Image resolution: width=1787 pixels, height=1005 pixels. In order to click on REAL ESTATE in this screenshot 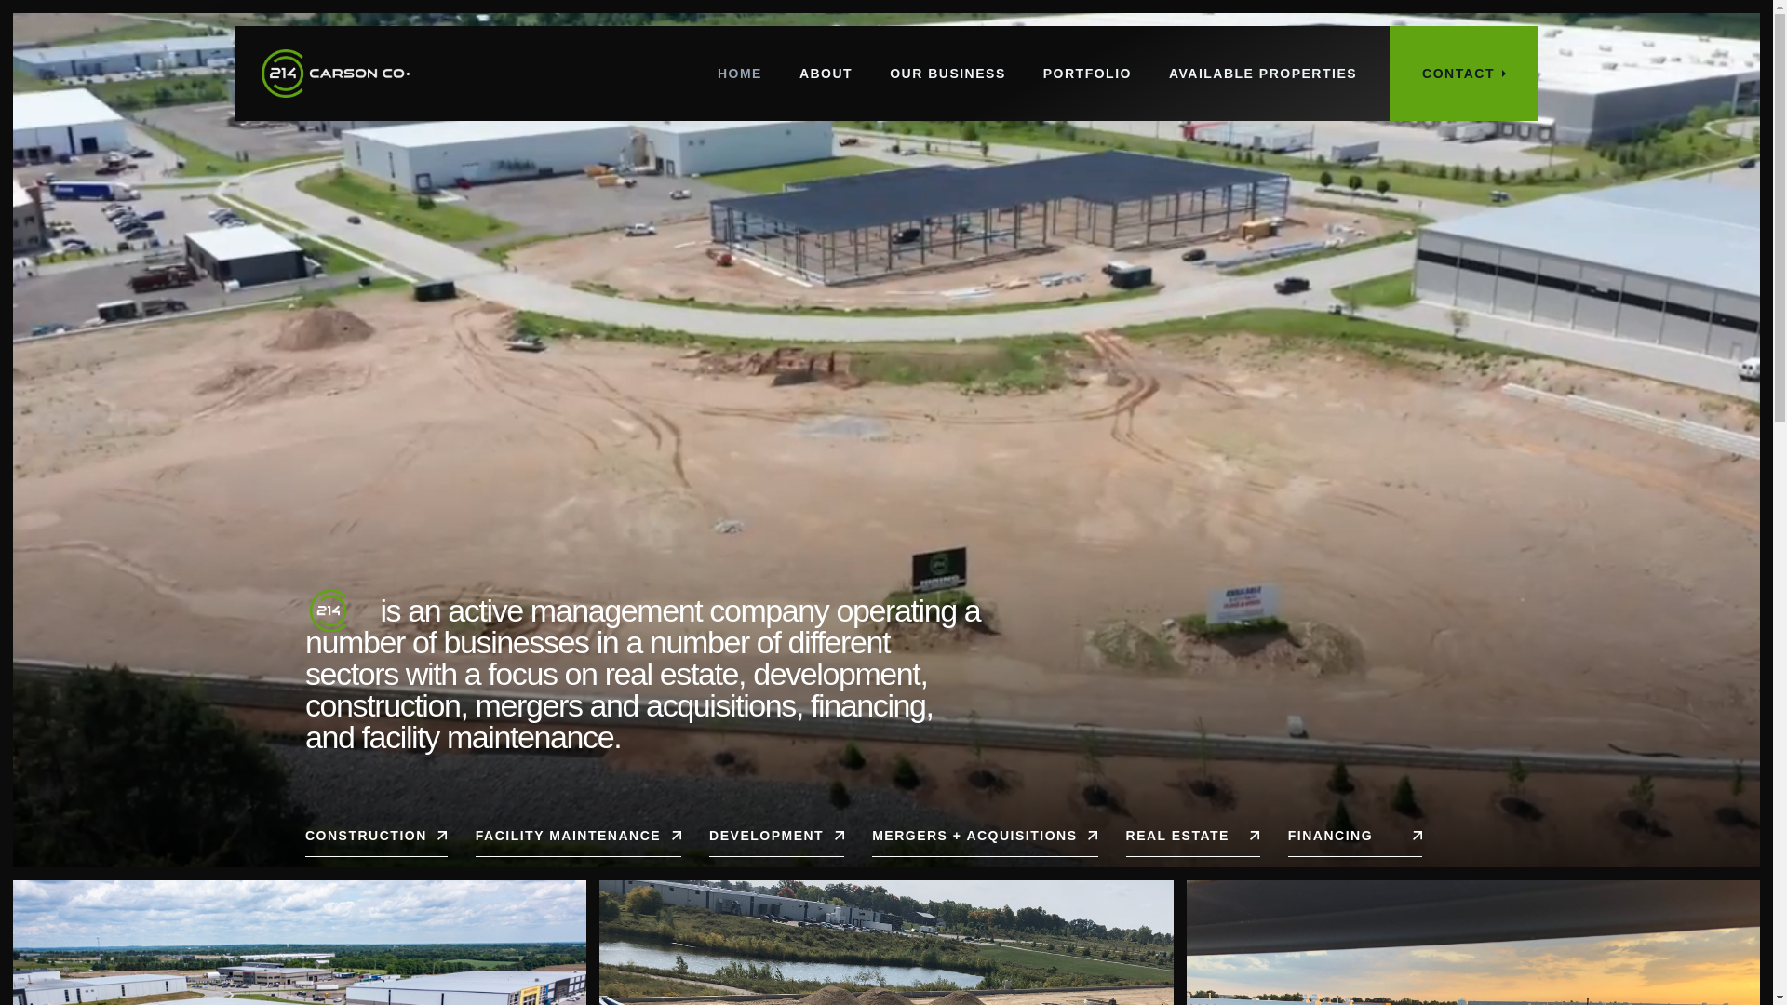, I will do `click(1192, 843)`.